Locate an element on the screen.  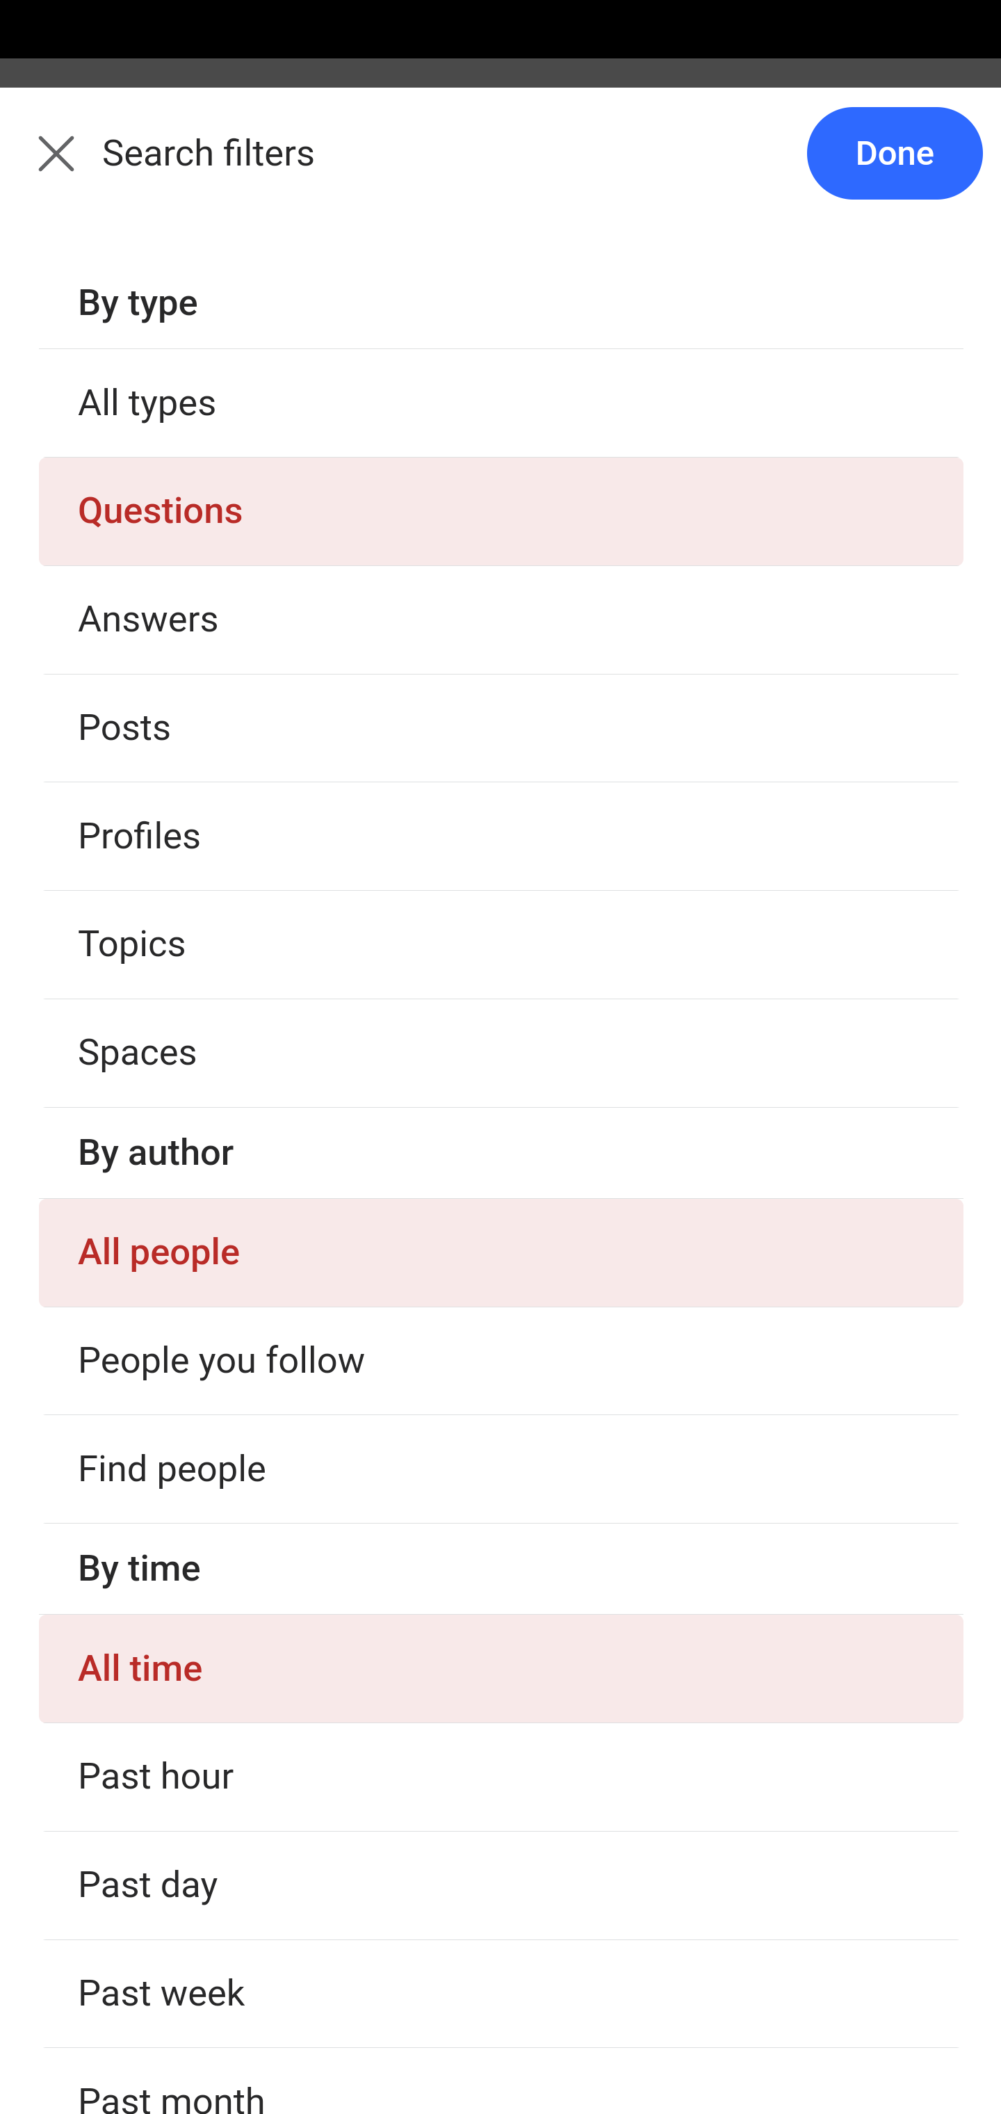
Back Search is located at coordinates (500, 169).